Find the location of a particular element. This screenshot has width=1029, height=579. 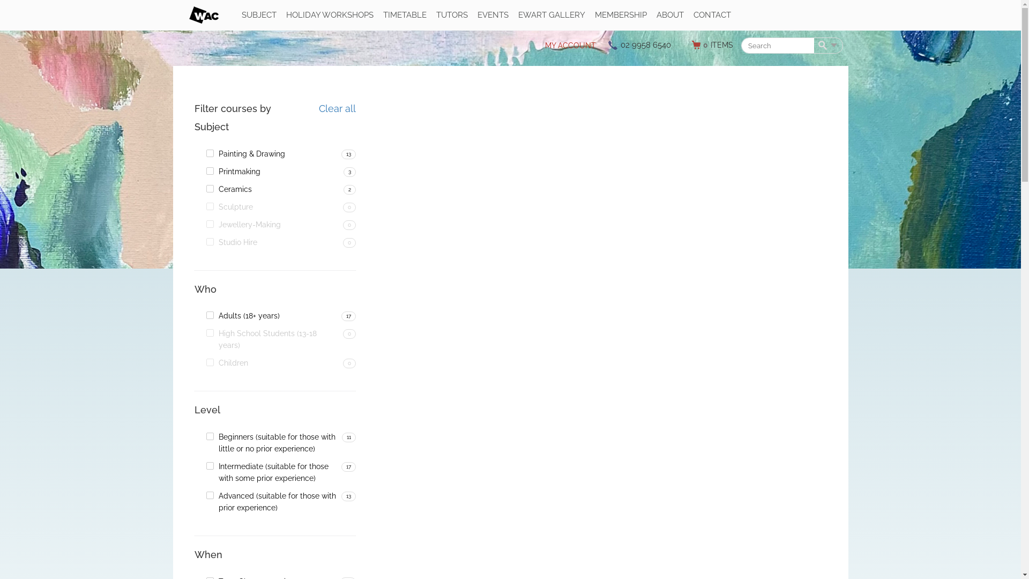

Search is located at coordinates (822, 46).